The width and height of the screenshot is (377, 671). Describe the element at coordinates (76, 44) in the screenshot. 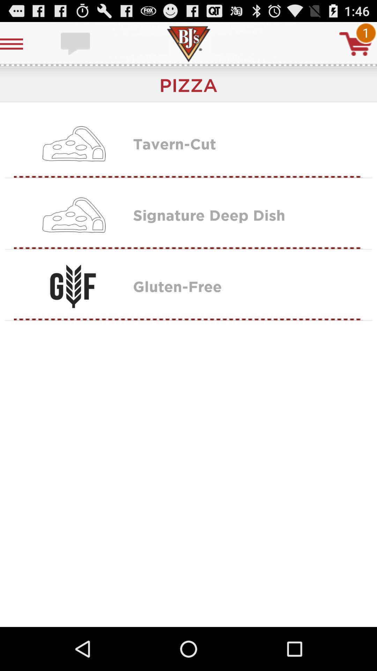

I see `inbox` at that location.